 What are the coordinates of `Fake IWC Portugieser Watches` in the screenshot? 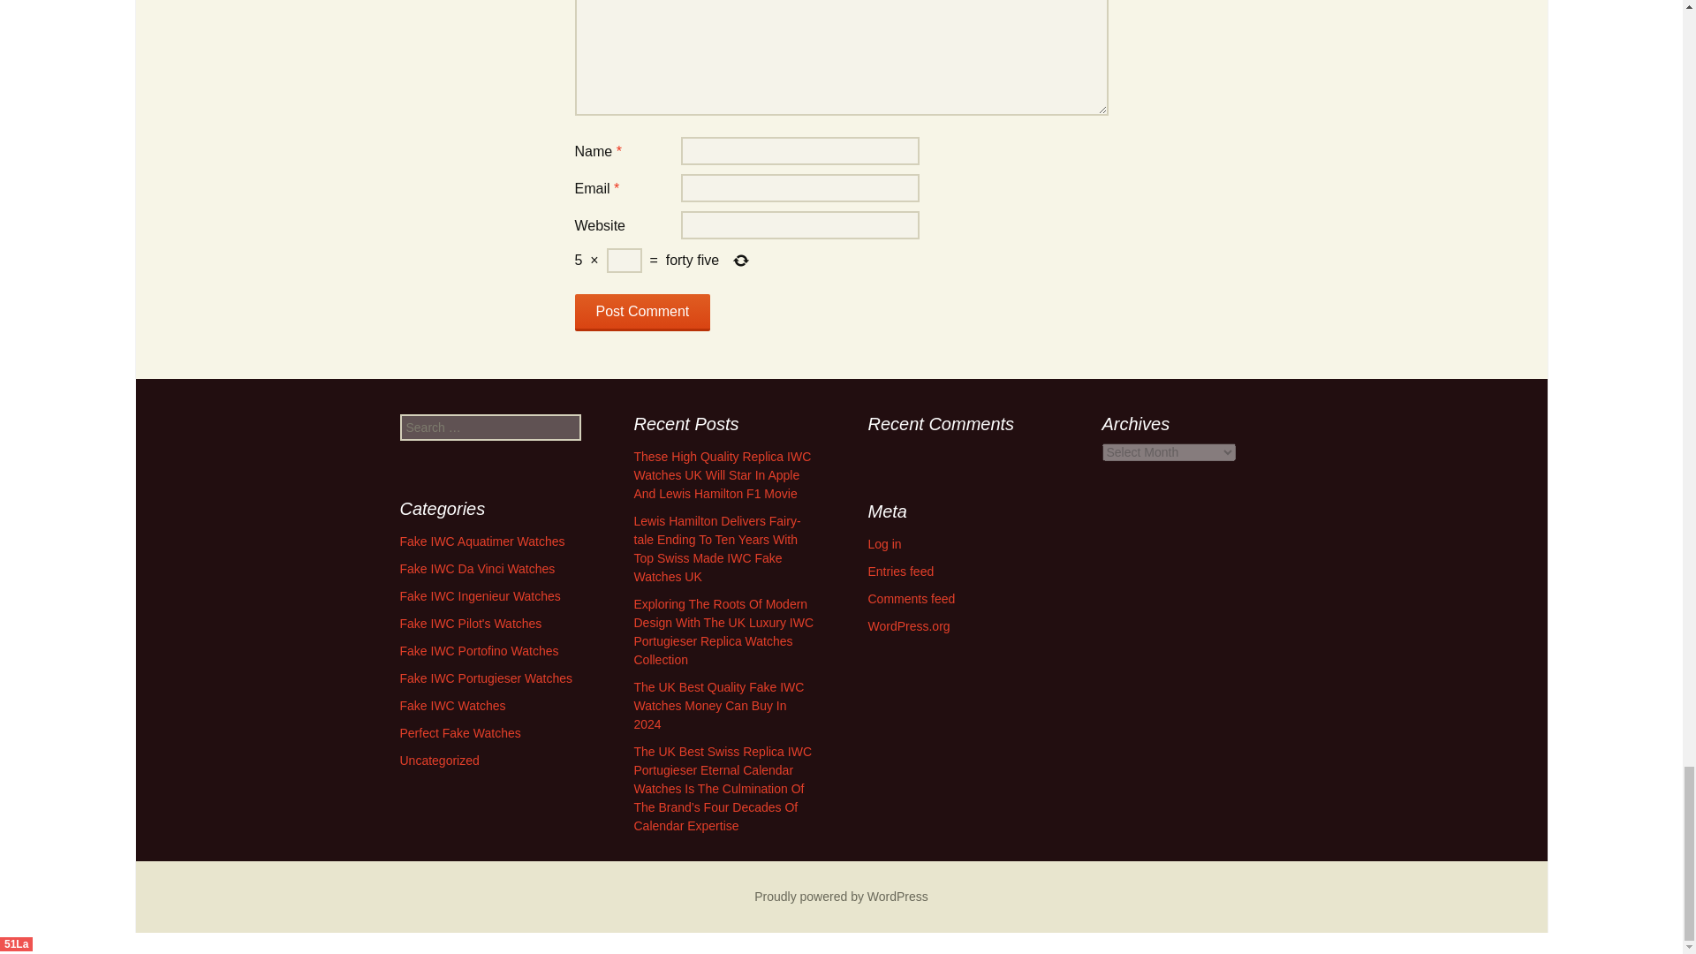 It's located at (486, 678).